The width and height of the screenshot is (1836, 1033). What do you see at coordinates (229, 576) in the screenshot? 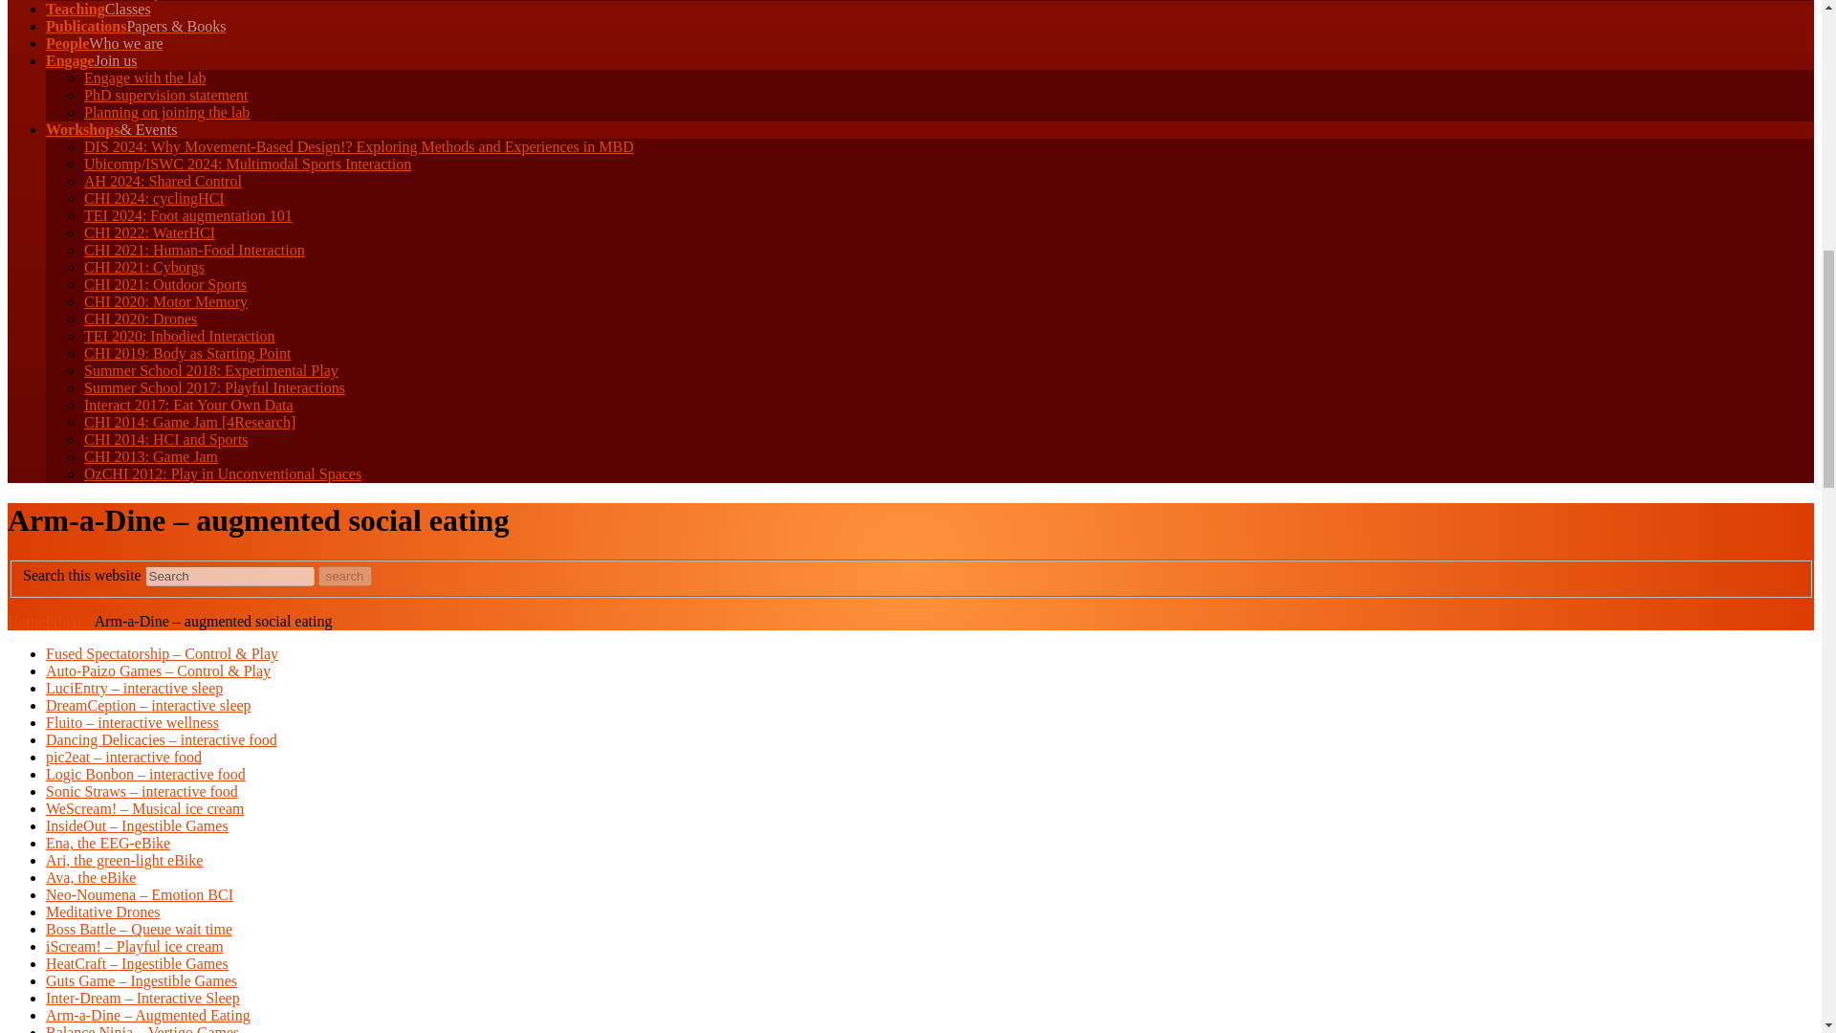
I see `Search` at bounding box center [229, 576].